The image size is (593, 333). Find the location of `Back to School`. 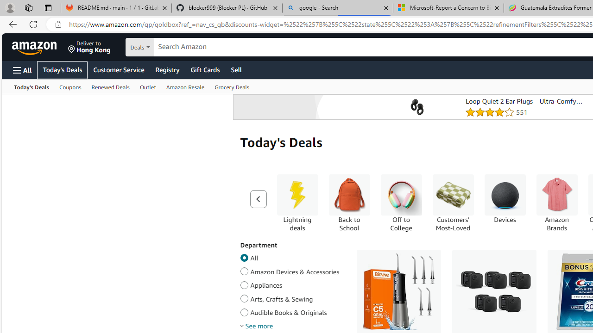

Back to School is located at coordinates (349, 195).